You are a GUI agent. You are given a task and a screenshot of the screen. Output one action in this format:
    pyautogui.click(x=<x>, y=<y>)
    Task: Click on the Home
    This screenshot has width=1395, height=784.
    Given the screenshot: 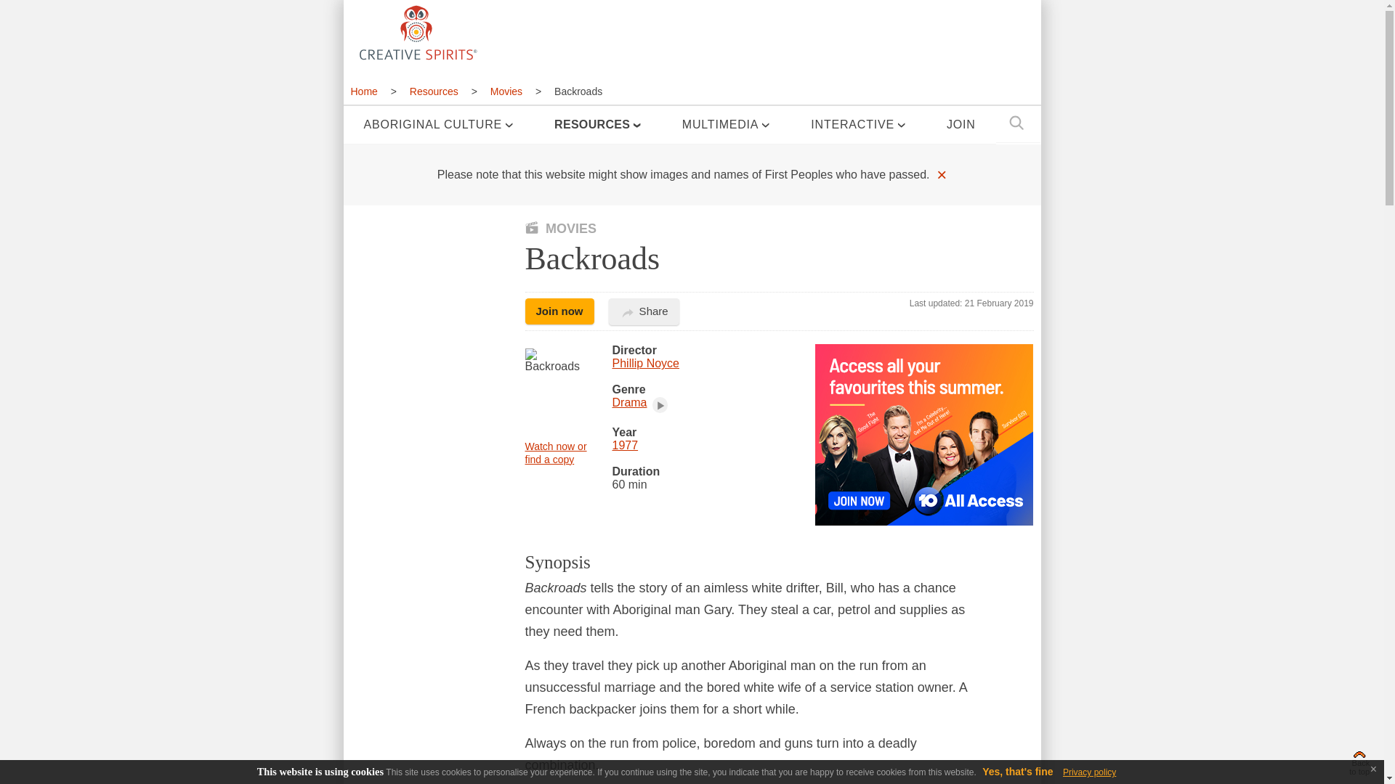 What is the action you would take?
    pyautogui.click(x=368, y=91)
    